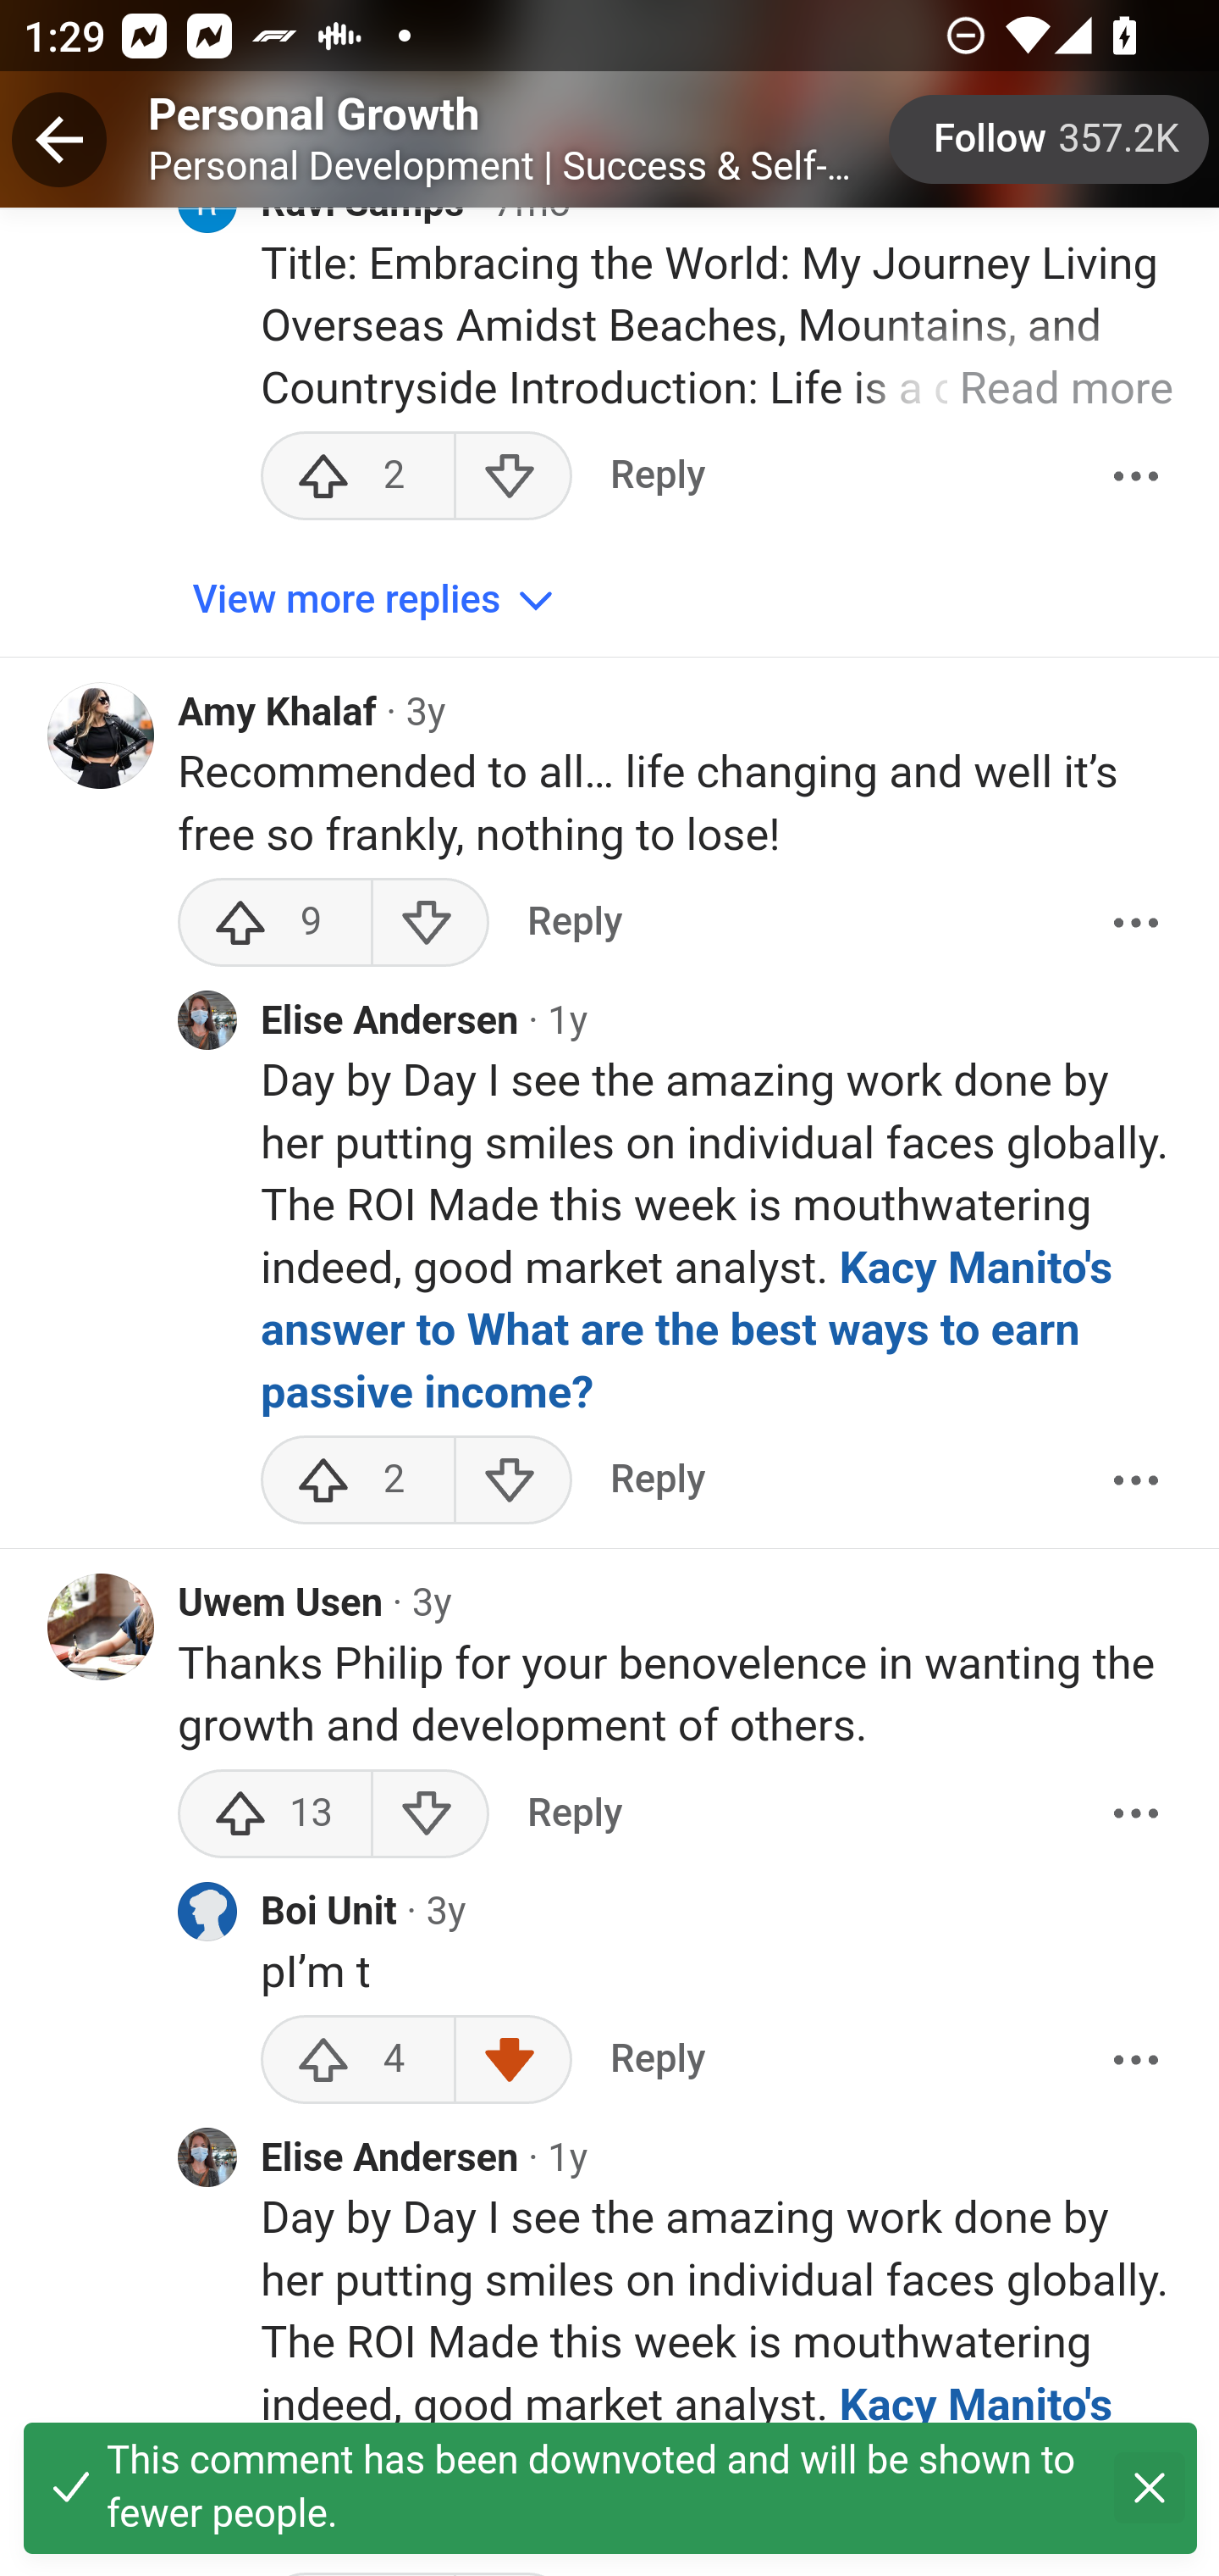  Describe the element at coordinates (330, 1915) in the screenshot. I see `Boi Unit` at that location.